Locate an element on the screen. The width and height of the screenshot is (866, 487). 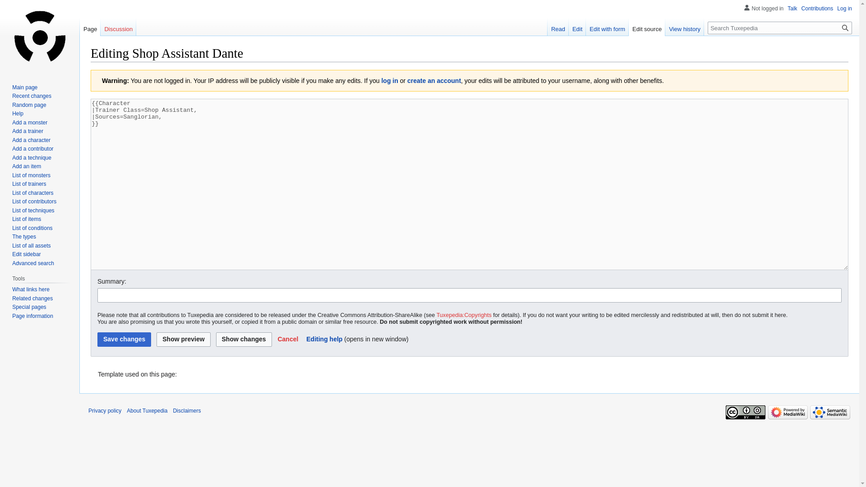
List of monsters is located at coordinates (31, 175).